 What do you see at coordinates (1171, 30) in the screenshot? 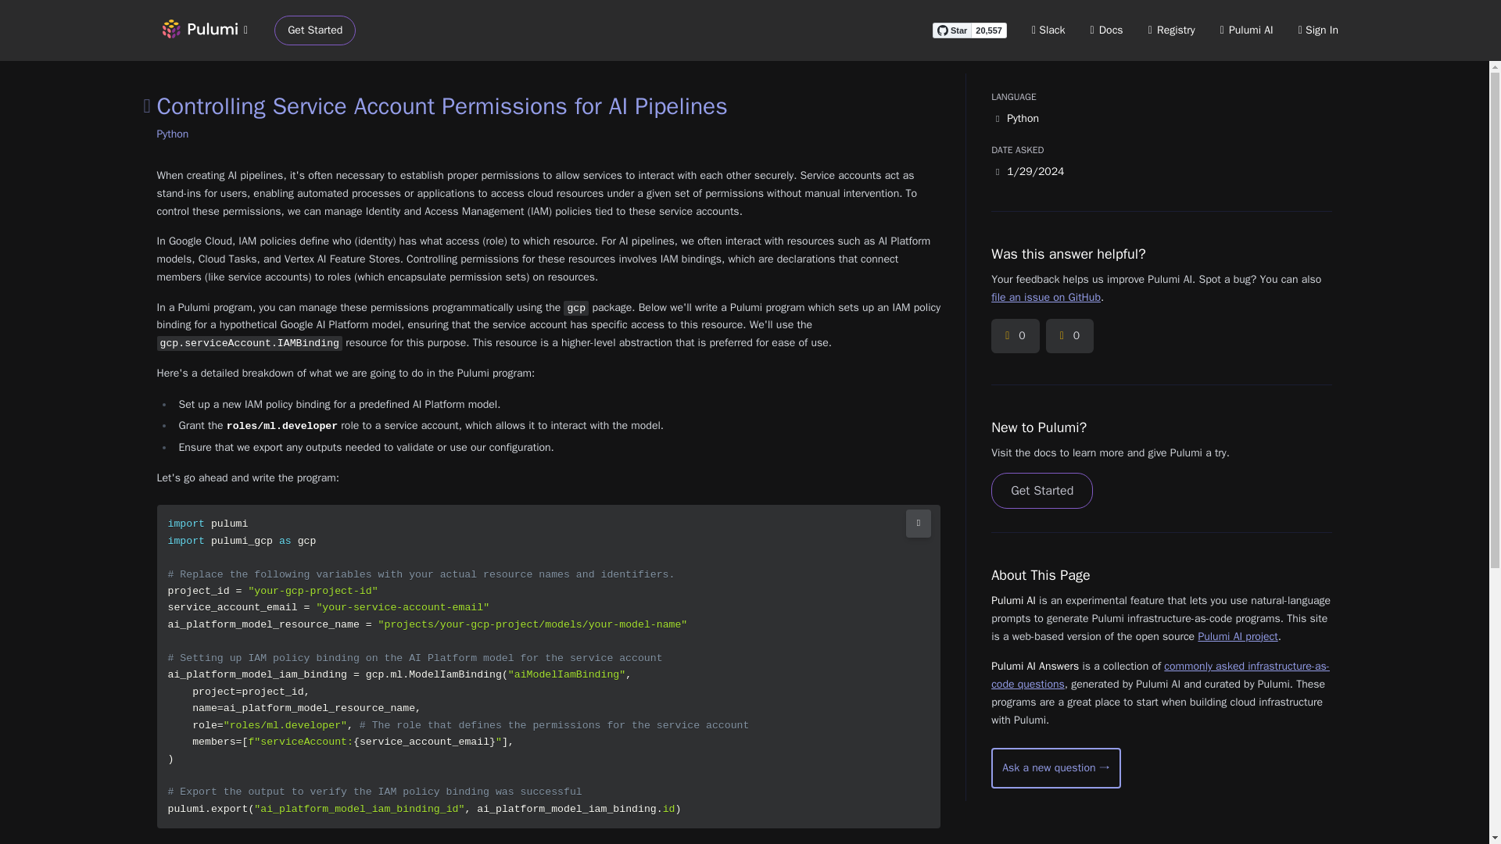
I see `Registry` at bounding box center [1171, 30].